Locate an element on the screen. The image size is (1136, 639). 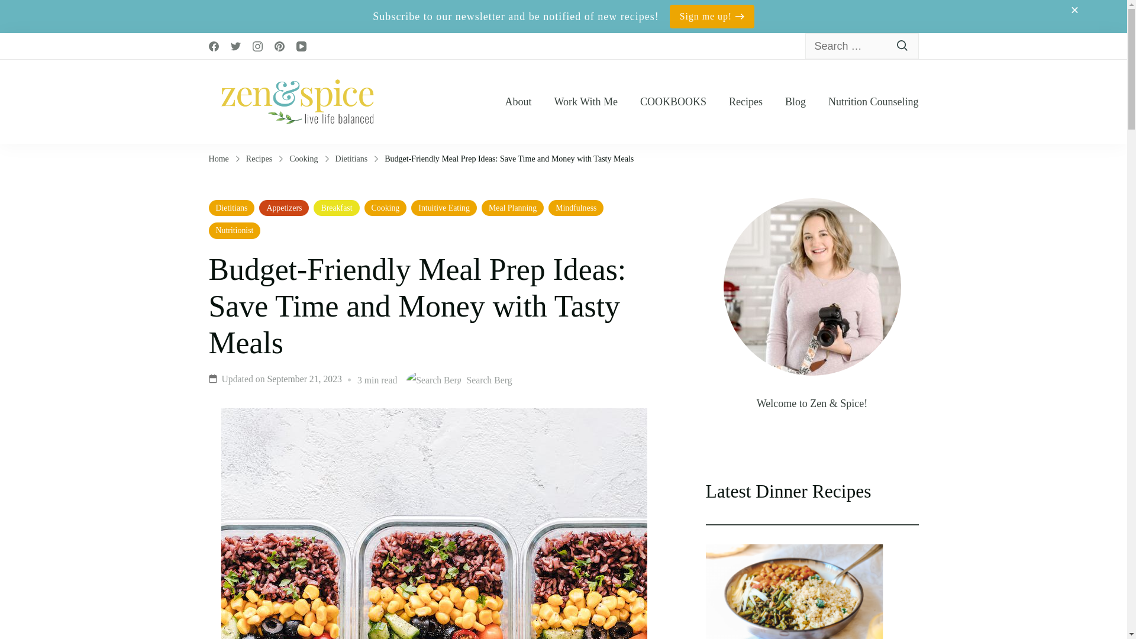
Search is located at coordinates (903, 46).